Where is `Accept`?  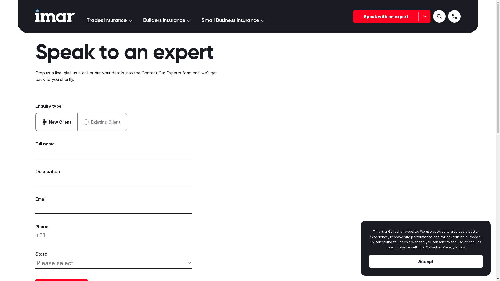 Accept is located at coordinates (426, 261).